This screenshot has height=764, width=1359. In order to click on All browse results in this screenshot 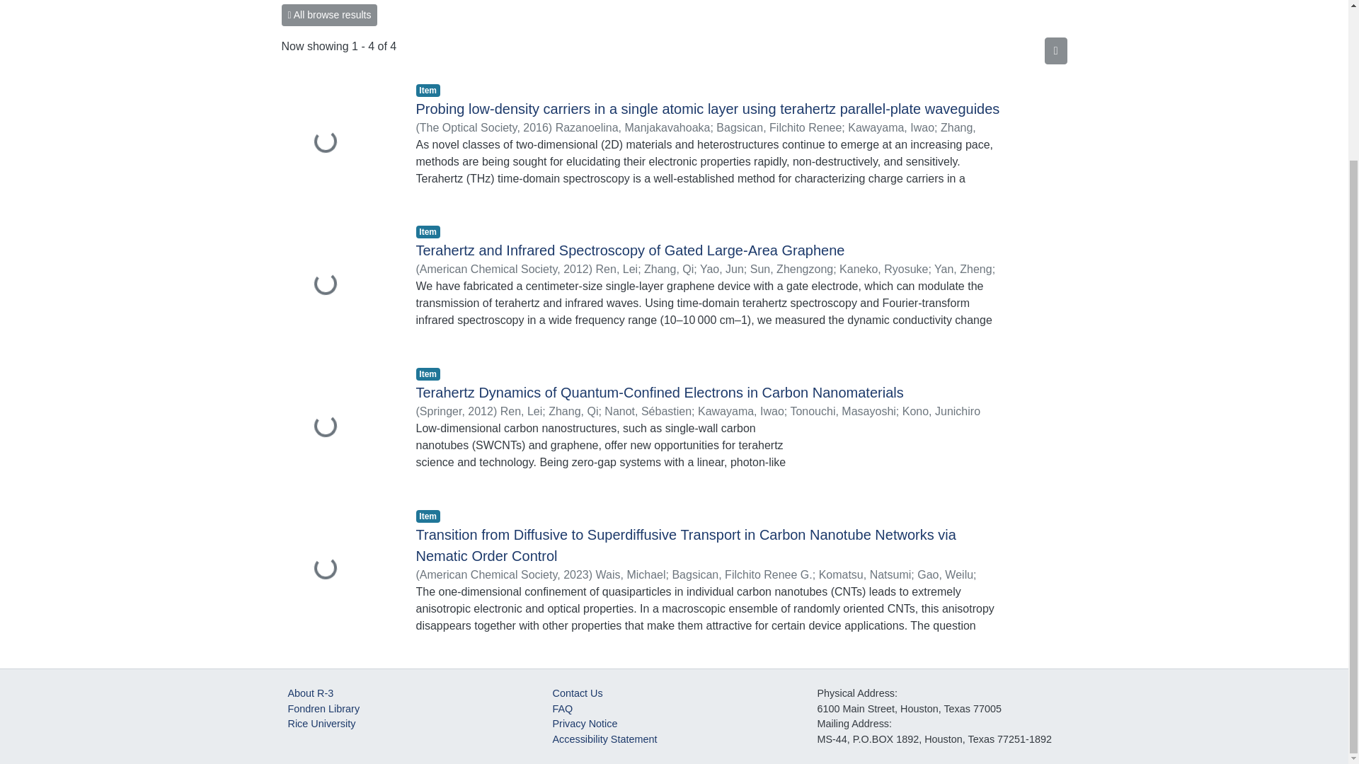, I will do `click(329, 15)`.